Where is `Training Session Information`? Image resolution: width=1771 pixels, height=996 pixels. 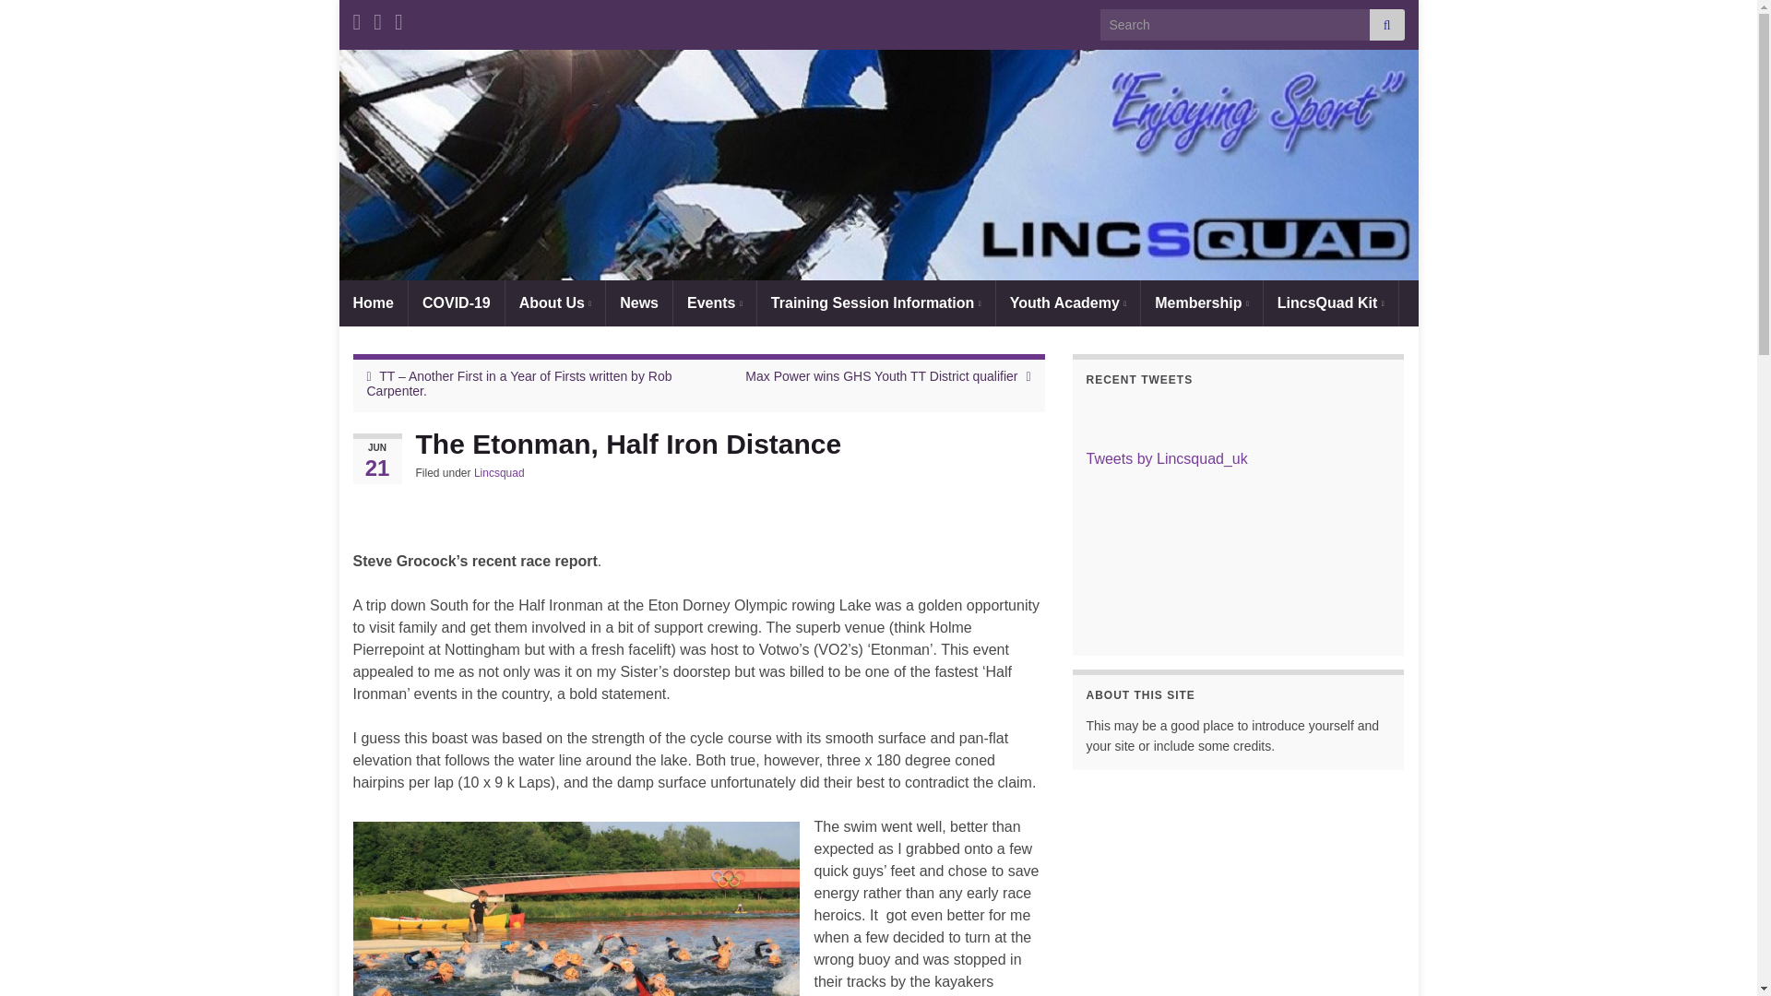
Training Session Information is located at coordinates (876, 302).